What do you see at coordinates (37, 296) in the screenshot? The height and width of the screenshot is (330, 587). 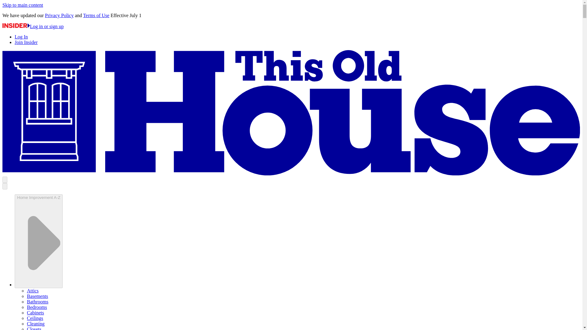 I see `Basements` at bounding box center [37, 296].